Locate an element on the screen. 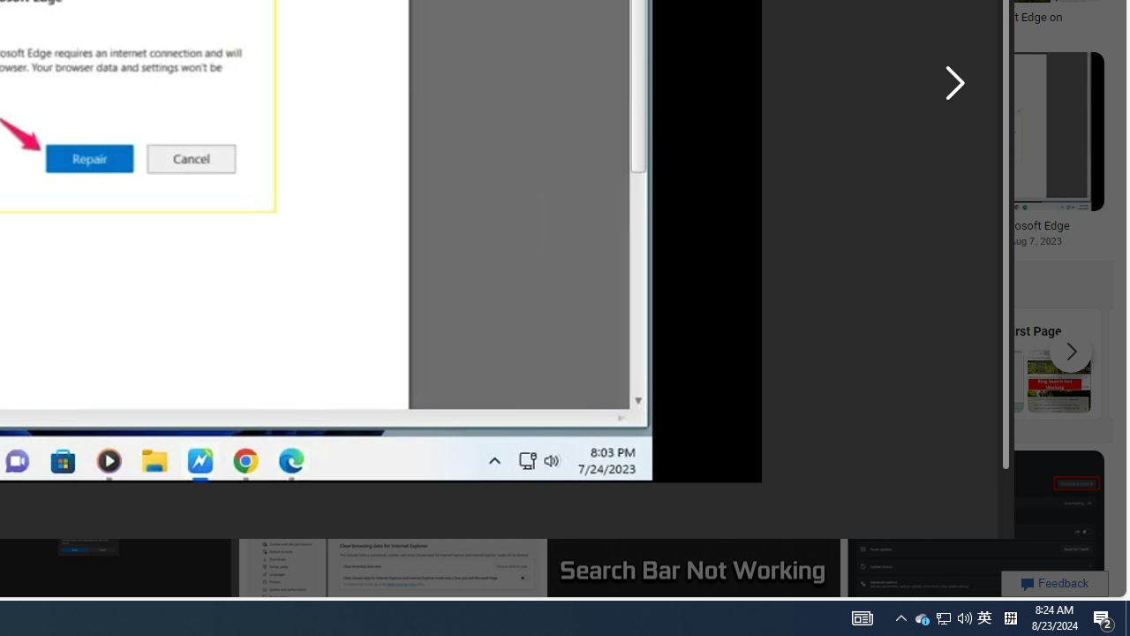  Bing Video Search Not Working is located at coordinates (231, 381).